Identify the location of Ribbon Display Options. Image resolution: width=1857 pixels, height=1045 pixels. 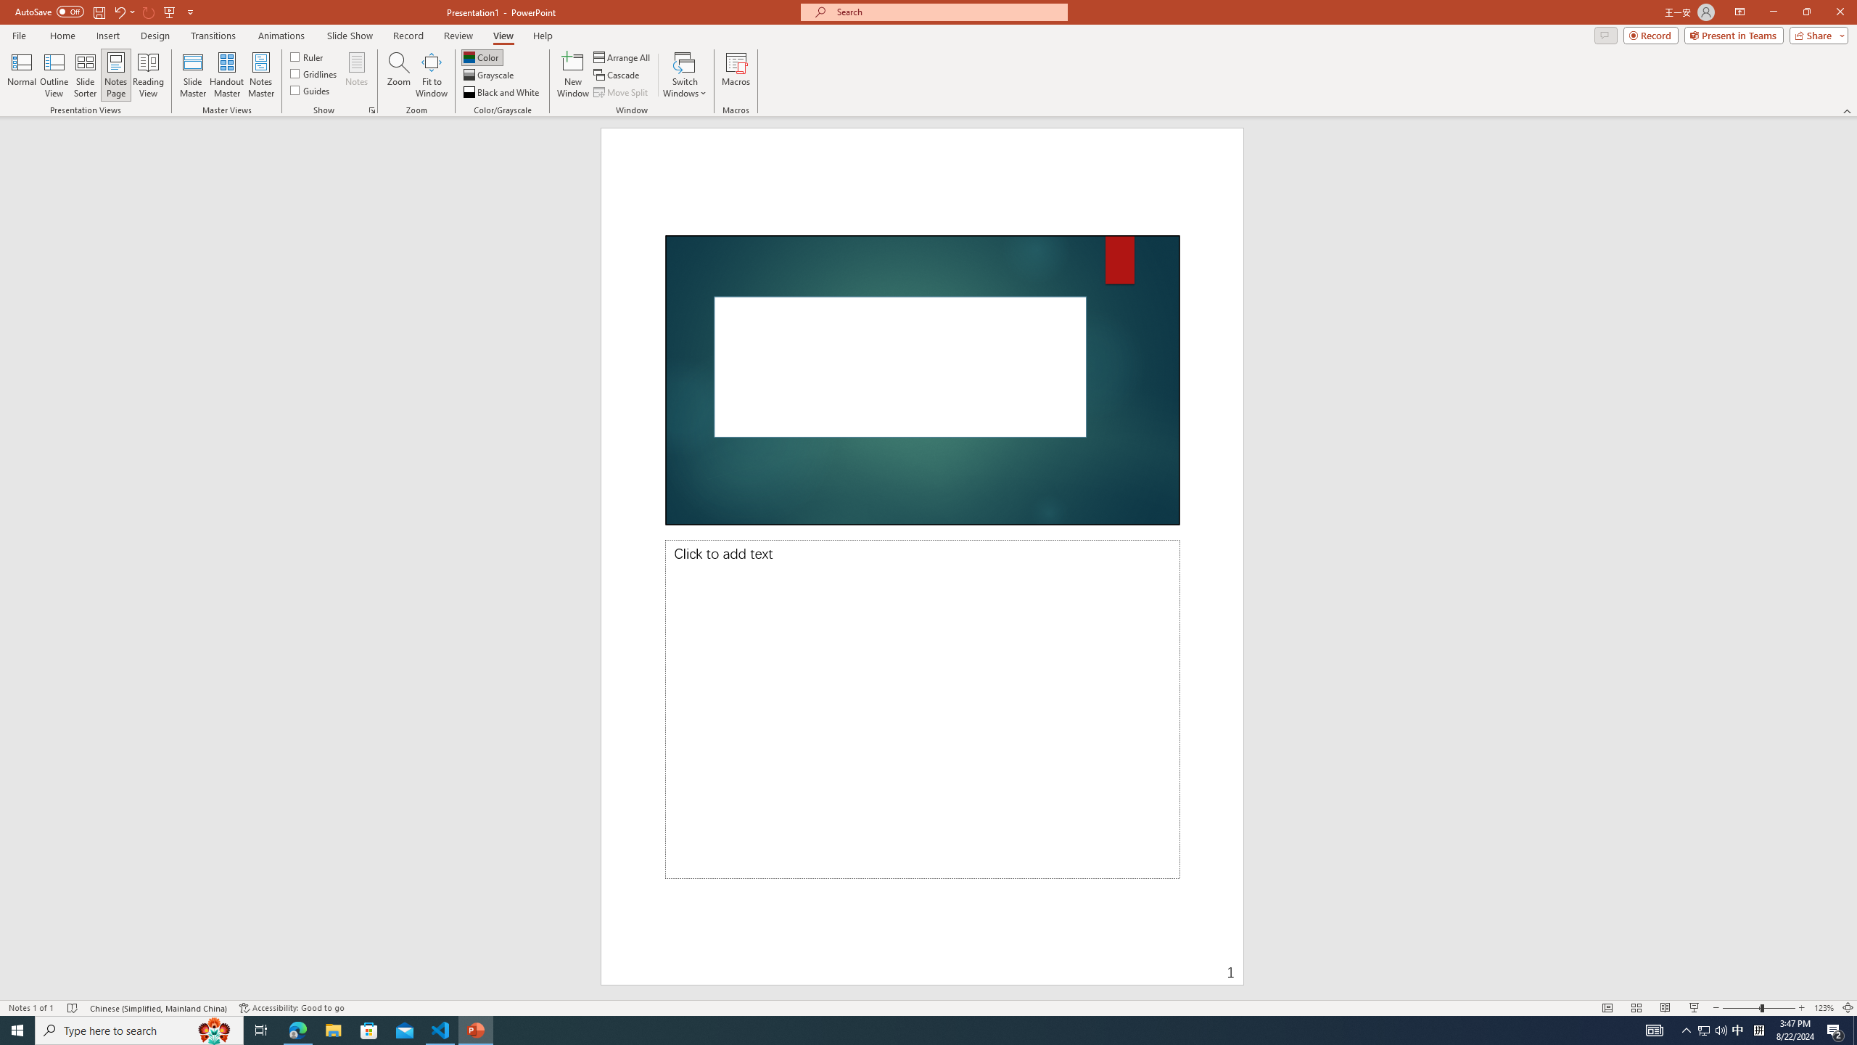
(1739, 12).